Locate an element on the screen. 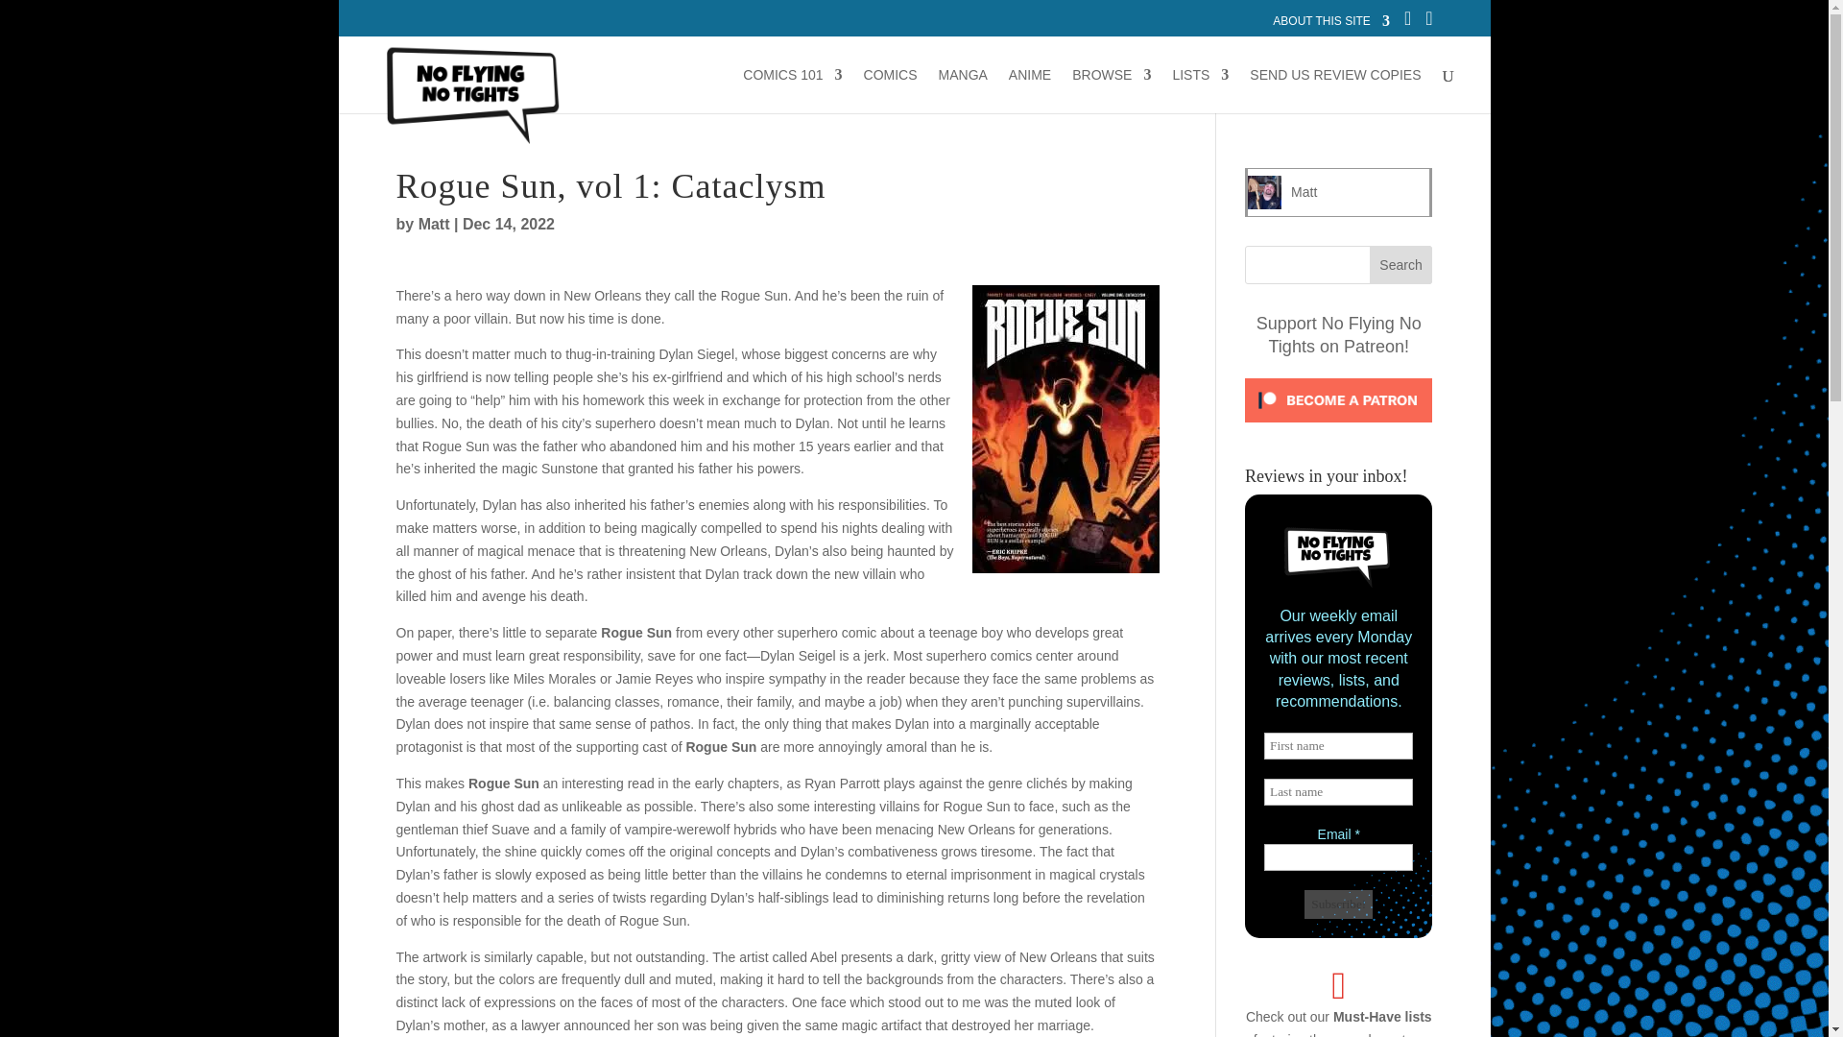 This screenshot has width=1843, height=1037. Posts by Matt is located at coordinates (434, 223).